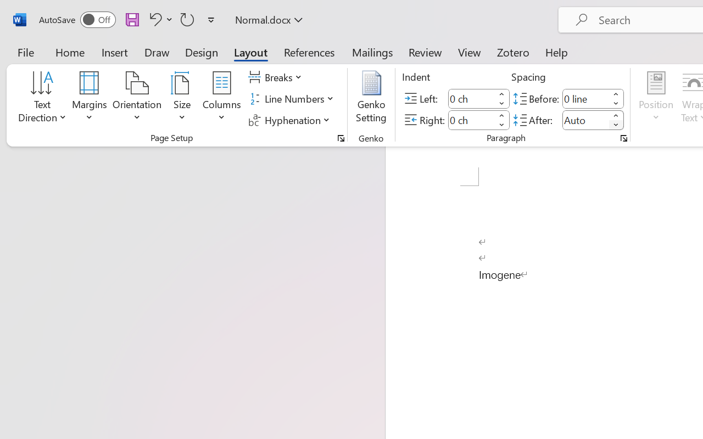 The width and height of the screenshot is (703, 439). Describe the element at coordinates (154, 19) in the screenshot. I see `Undo Paragraph Formatting` at that location.